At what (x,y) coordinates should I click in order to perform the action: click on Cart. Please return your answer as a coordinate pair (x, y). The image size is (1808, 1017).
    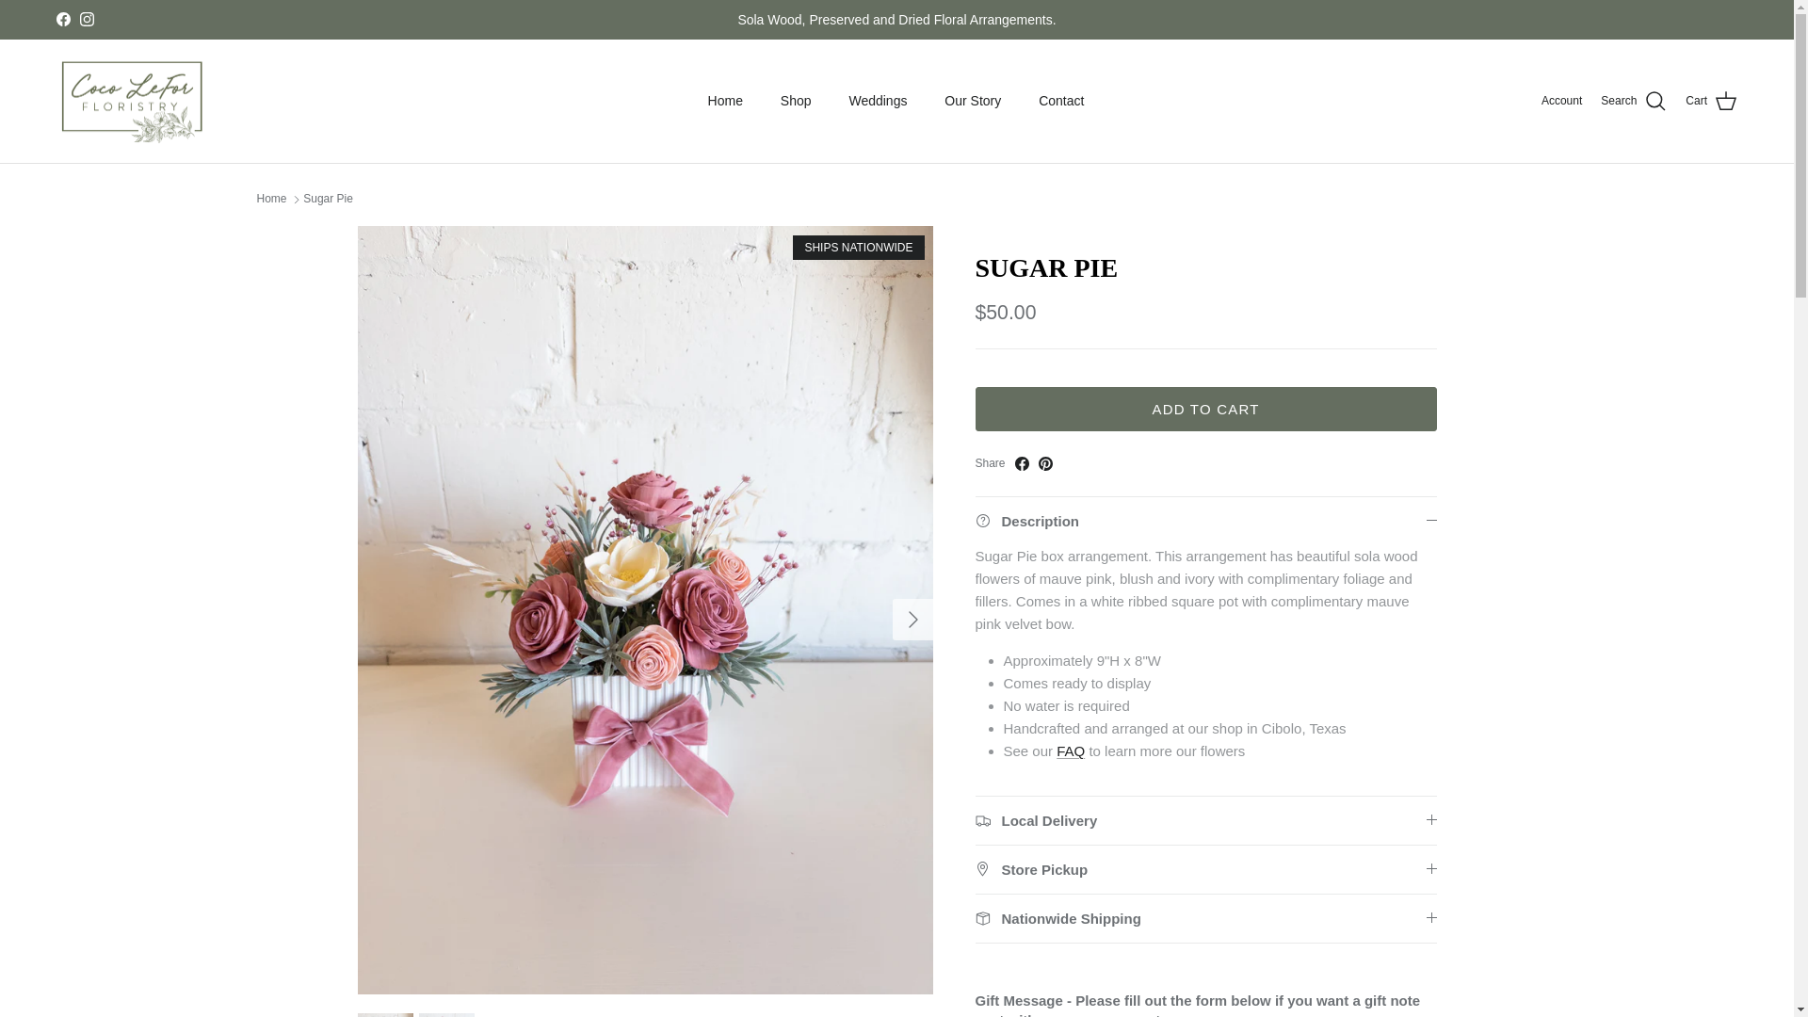
    Looking at the image, I should click on (1711, 102).